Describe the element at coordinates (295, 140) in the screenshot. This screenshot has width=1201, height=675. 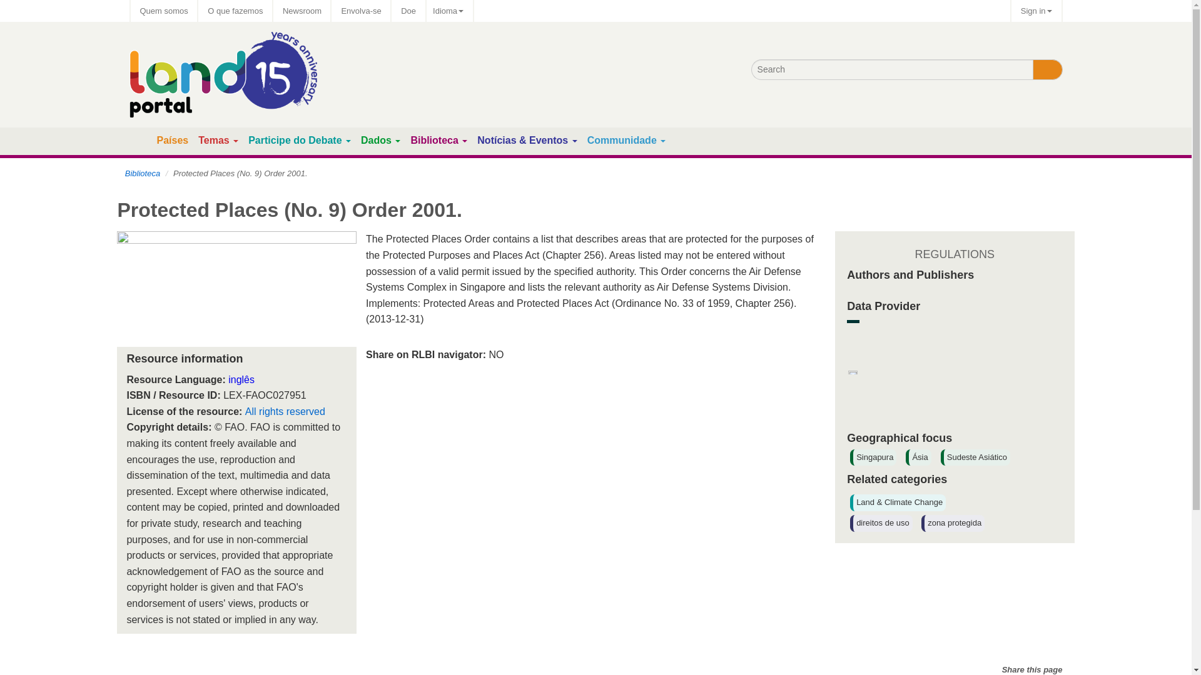
I see `Participe do Debate` at that location.